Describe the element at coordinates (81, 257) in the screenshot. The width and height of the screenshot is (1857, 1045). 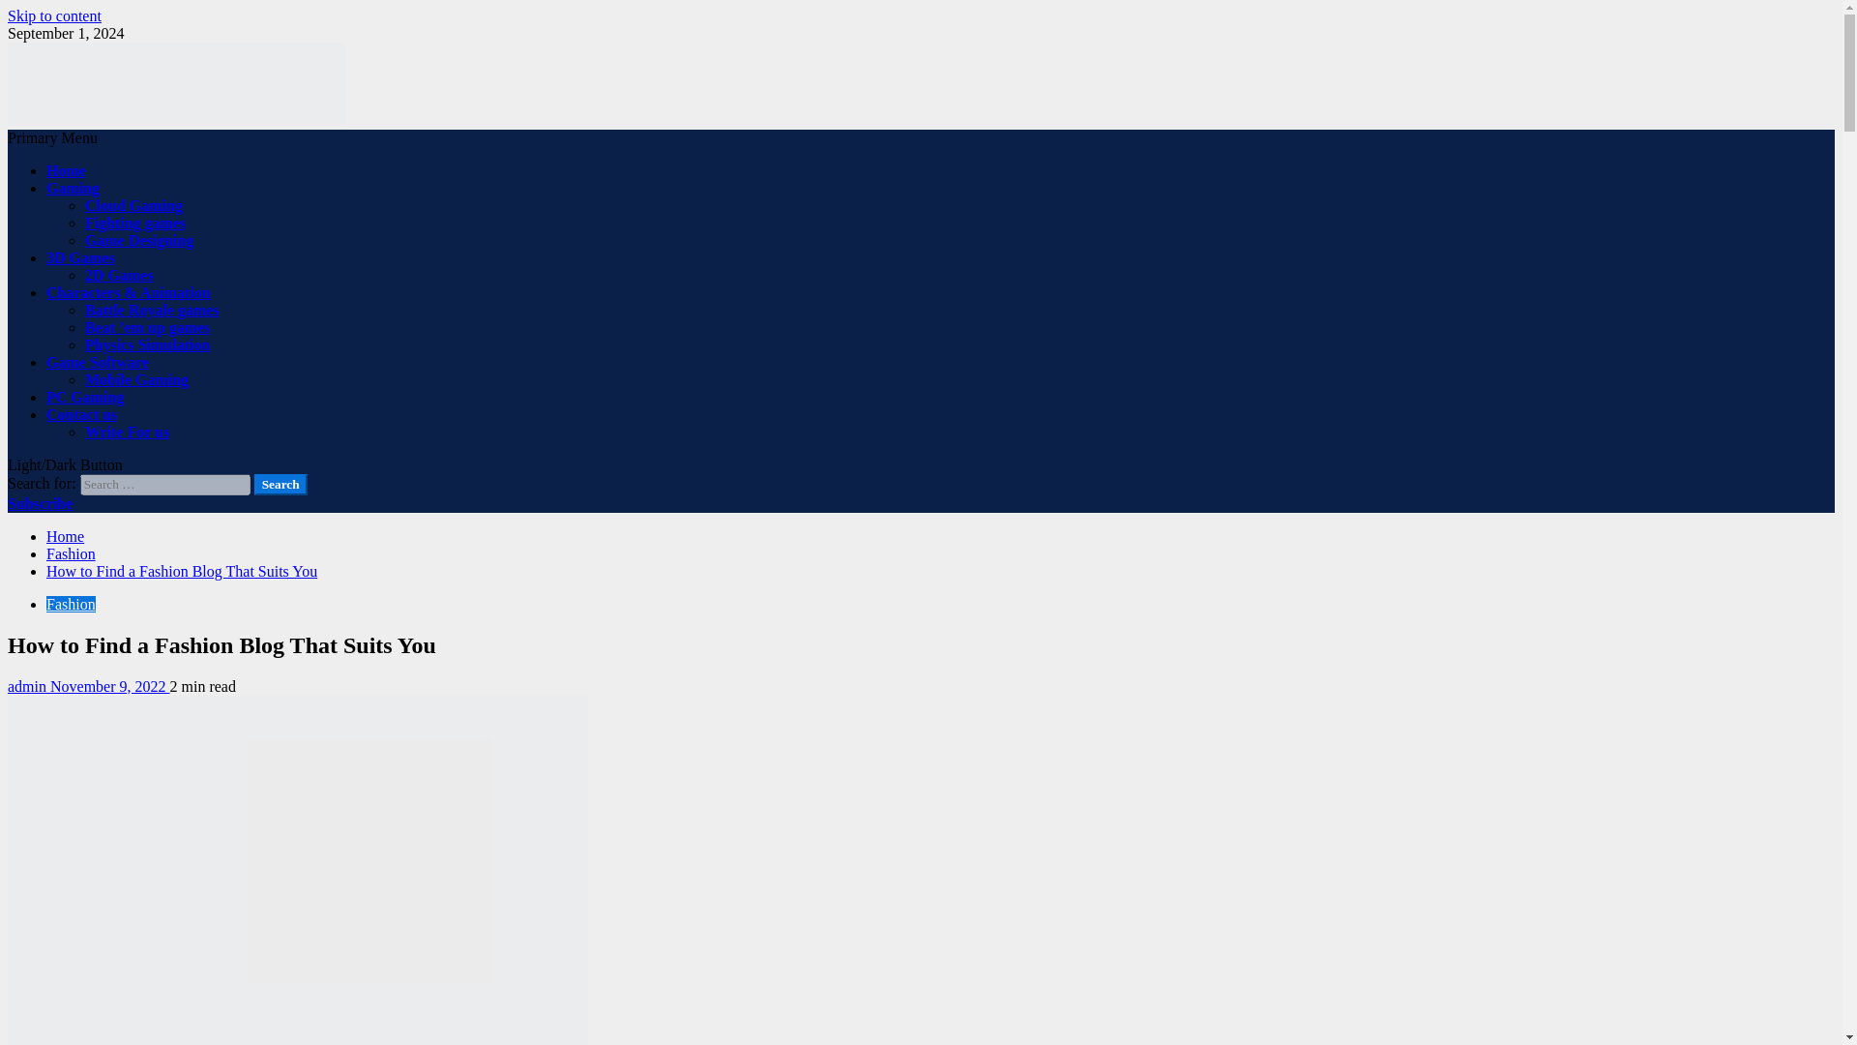
I see `3D Games` at that location.